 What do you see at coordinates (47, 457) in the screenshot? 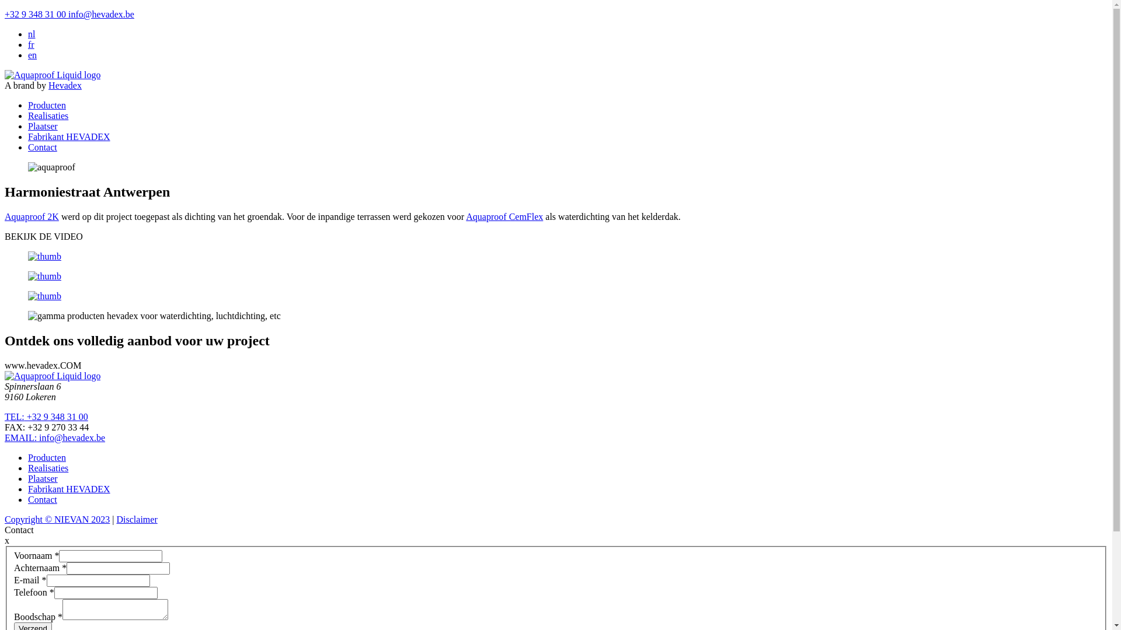
I see `Producten` at bounding box center [47, 457].